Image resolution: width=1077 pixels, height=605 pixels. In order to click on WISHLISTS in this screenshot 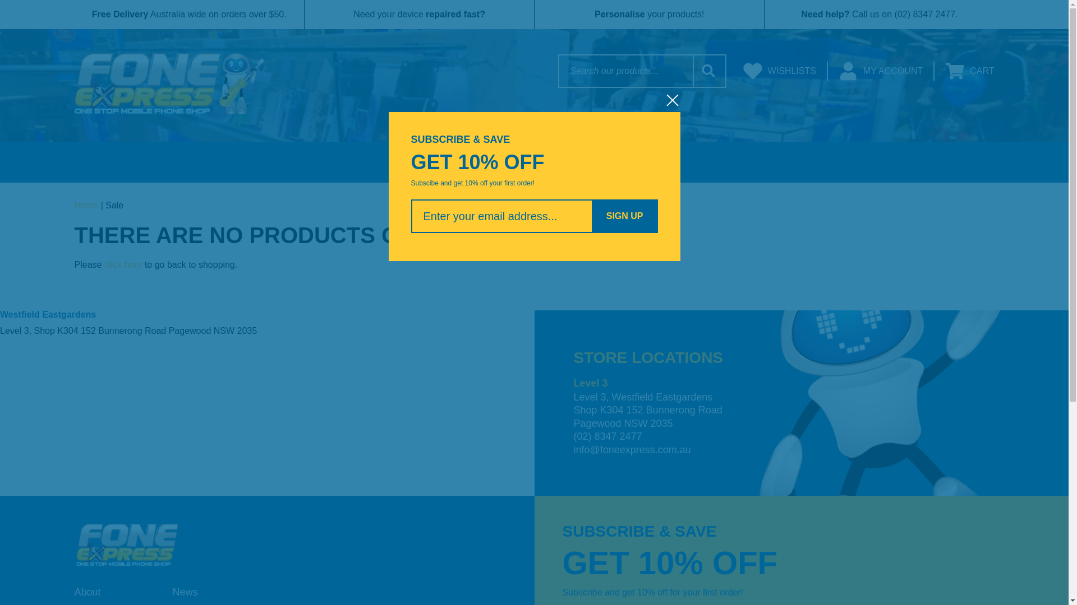, I will do `click(780, 71)`.